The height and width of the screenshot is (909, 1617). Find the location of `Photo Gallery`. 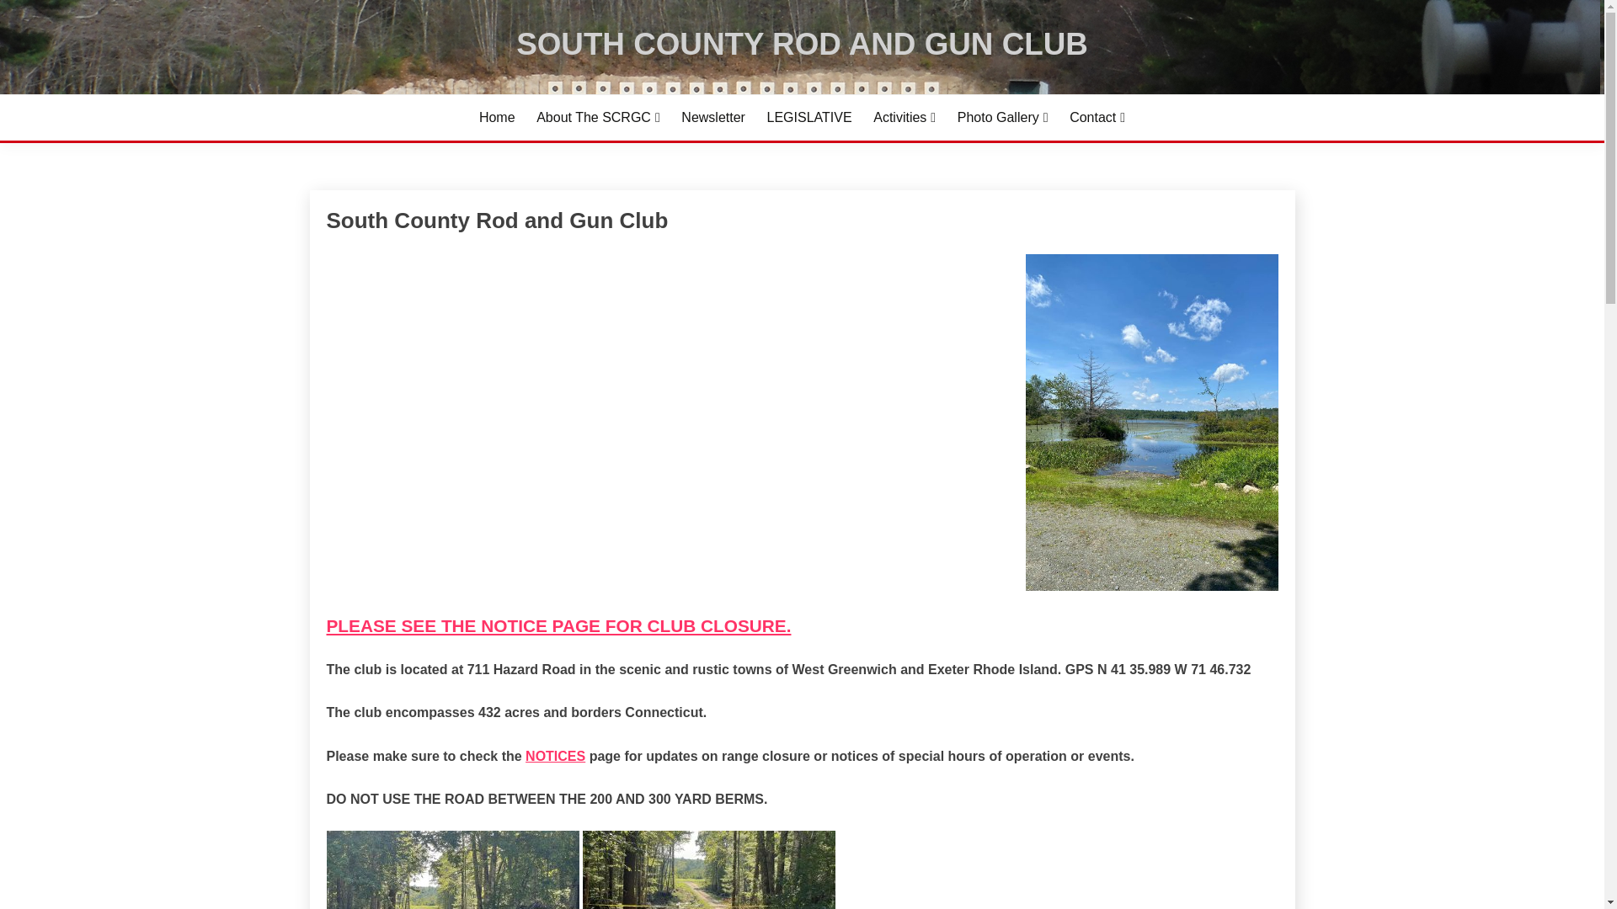

Photo Gallery is located at coordinates (1002, 118).